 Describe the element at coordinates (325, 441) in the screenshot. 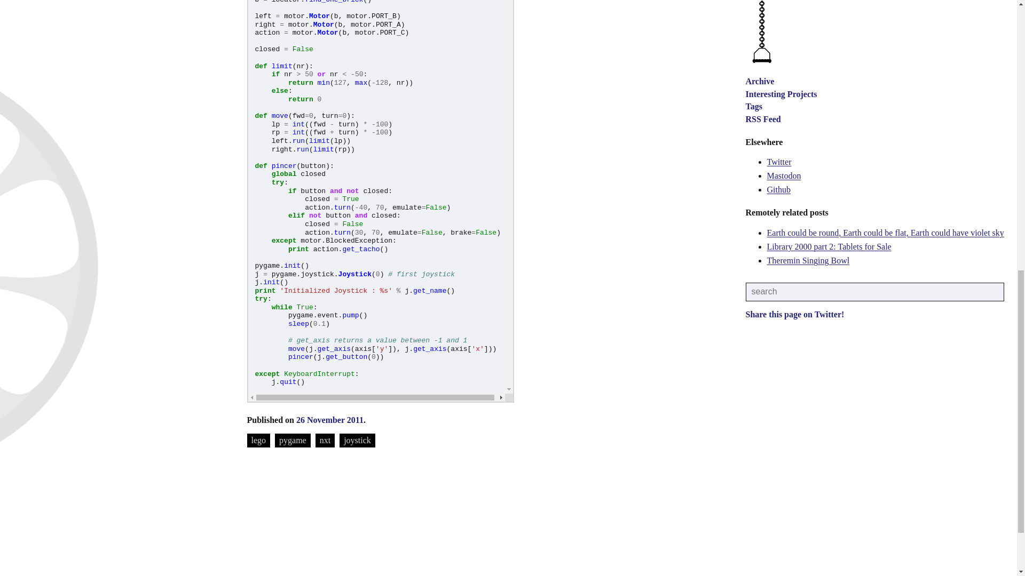

I see `nxt` at that location.